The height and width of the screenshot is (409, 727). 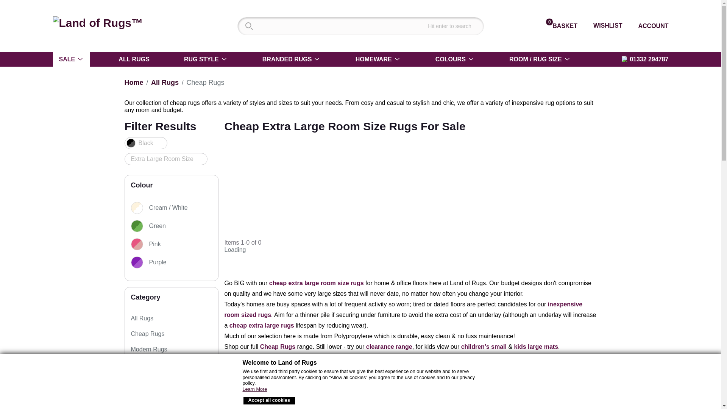 I want to click on HOMEWARE, so click(x=134, y=83).